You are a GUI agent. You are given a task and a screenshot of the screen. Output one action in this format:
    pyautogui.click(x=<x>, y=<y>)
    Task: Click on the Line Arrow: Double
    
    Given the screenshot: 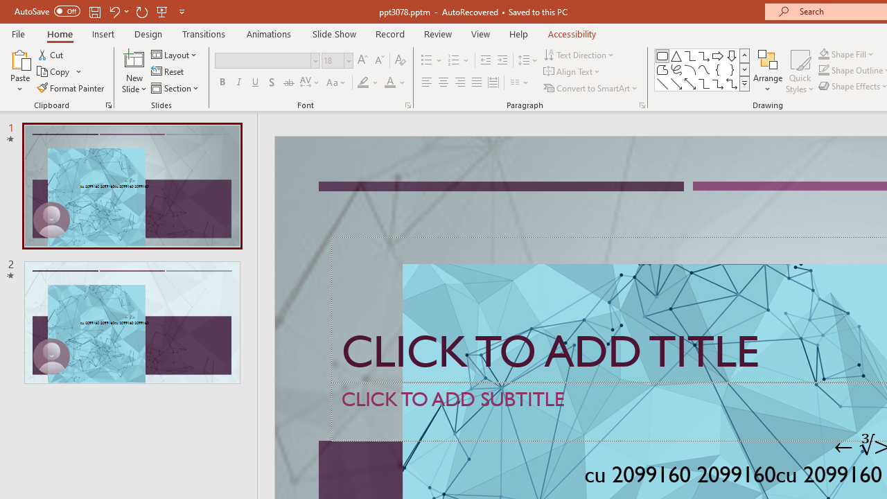 What is the action you would take?
    pyautogui.click(x=690, y=83)
    